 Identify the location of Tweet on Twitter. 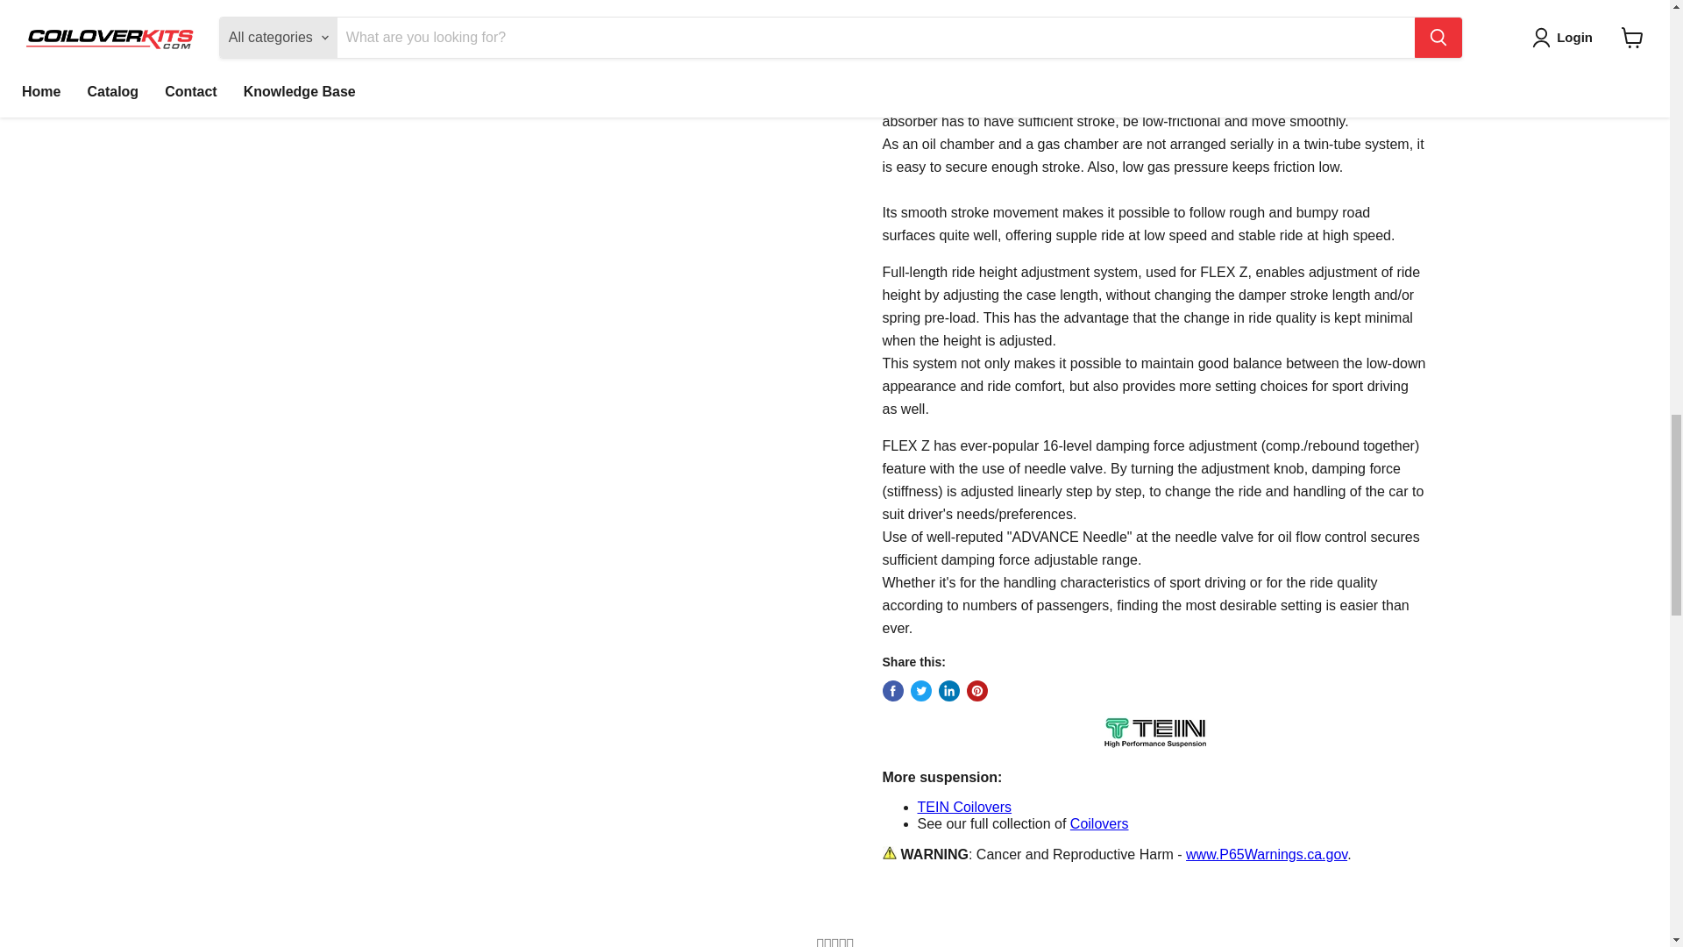
(920, 691).